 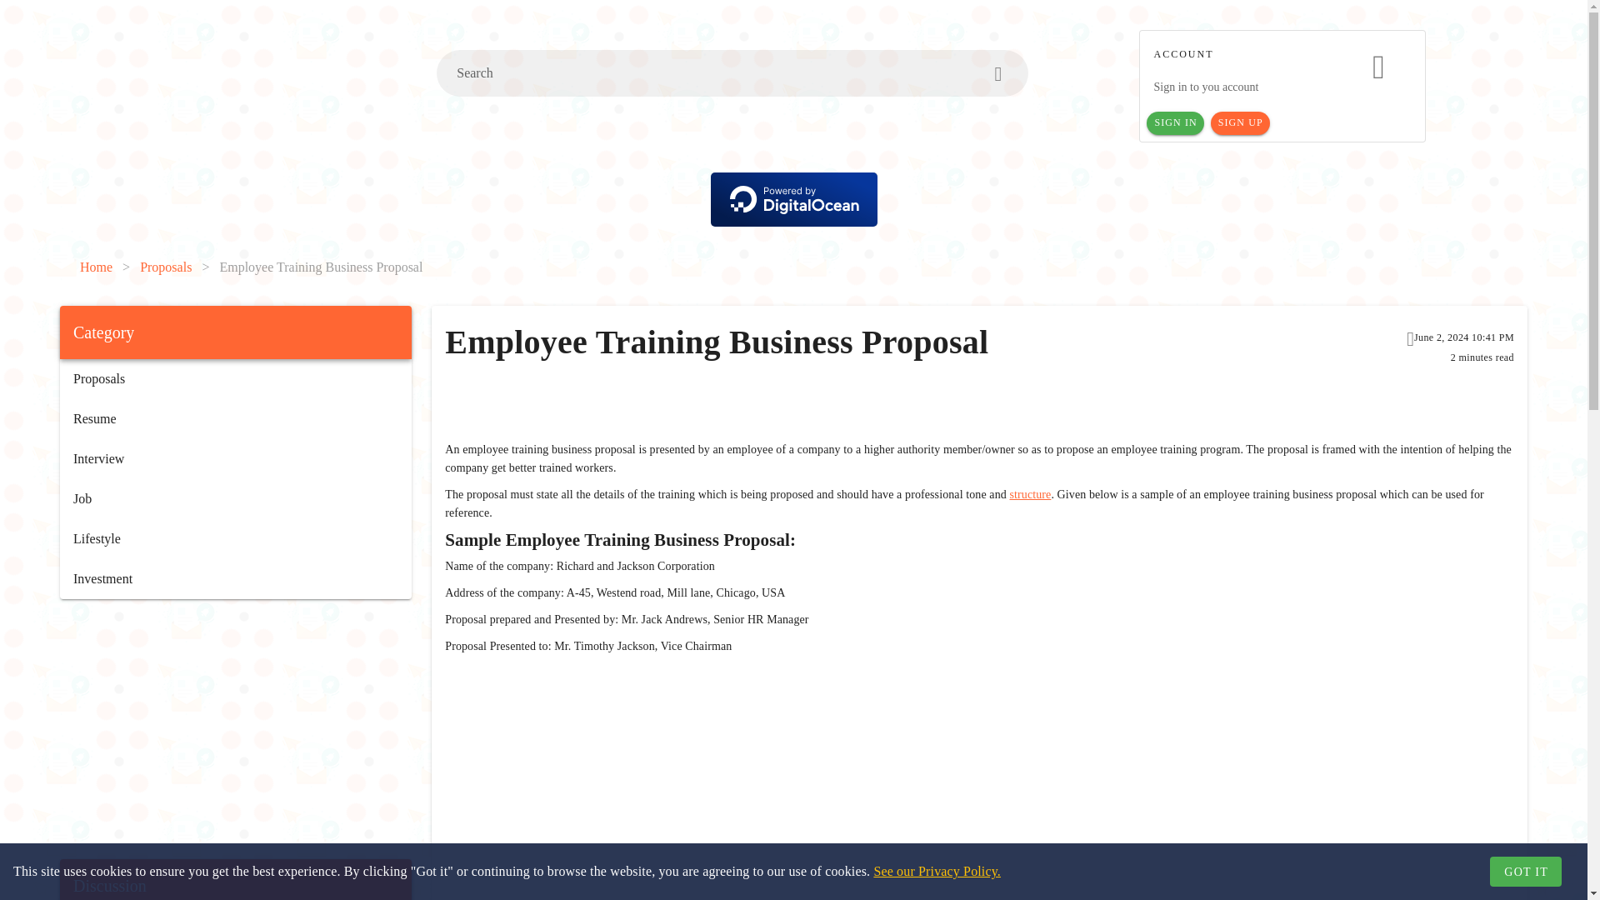 I want to click on SIGN IN, so click(x=1175, y=123).